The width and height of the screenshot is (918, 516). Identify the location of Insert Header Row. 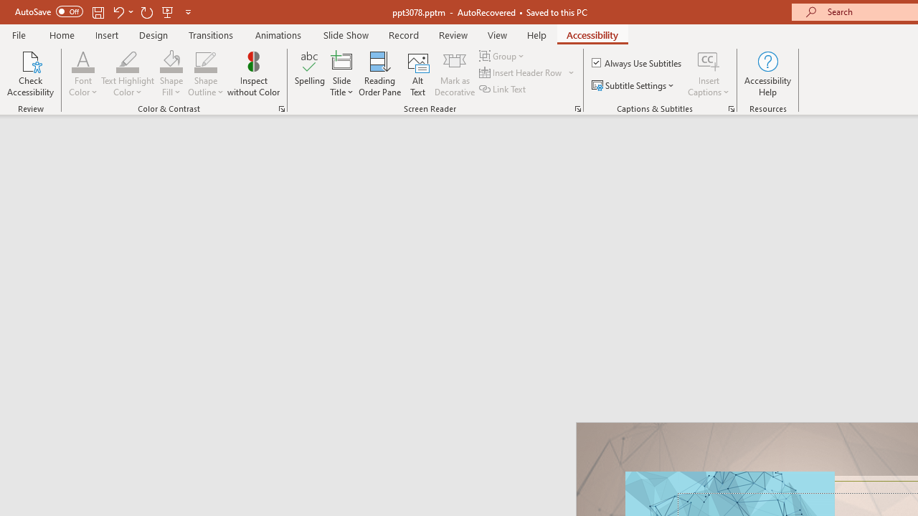
(521, 73).